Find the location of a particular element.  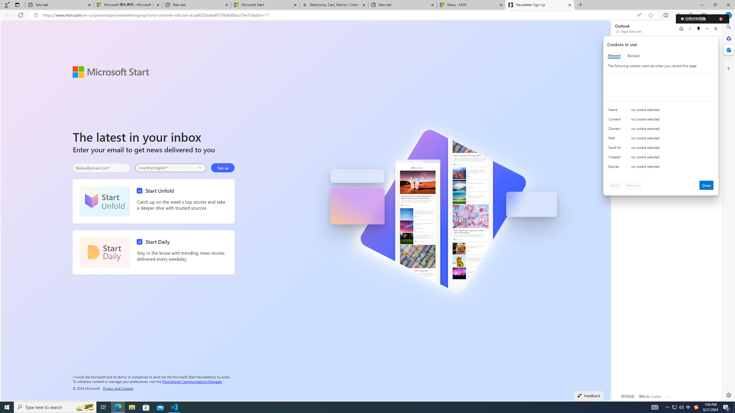

Start Daily is located at coordinates (154, 241).